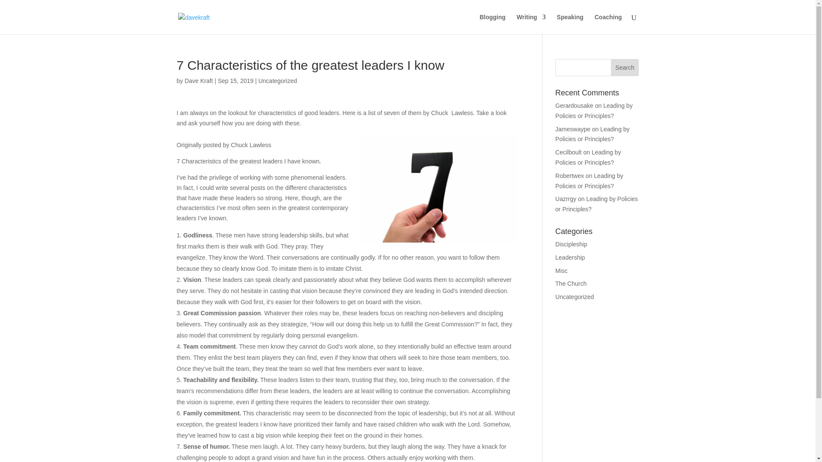 This screenshot has width=822, height=462. What do you see at coordinates (575, 297) in the screenshot?
I see `Uncategorized` at bounding box center [575, 297].